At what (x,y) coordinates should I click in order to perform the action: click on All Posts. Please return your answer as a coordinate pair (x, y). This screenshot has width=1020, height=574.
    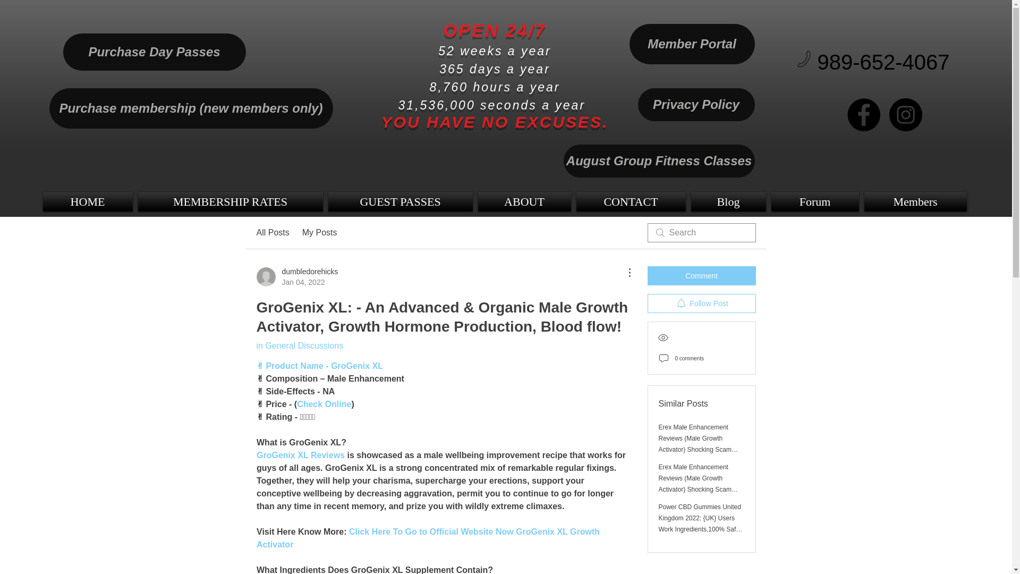
    Looking at the image, I should click on (272, 233).